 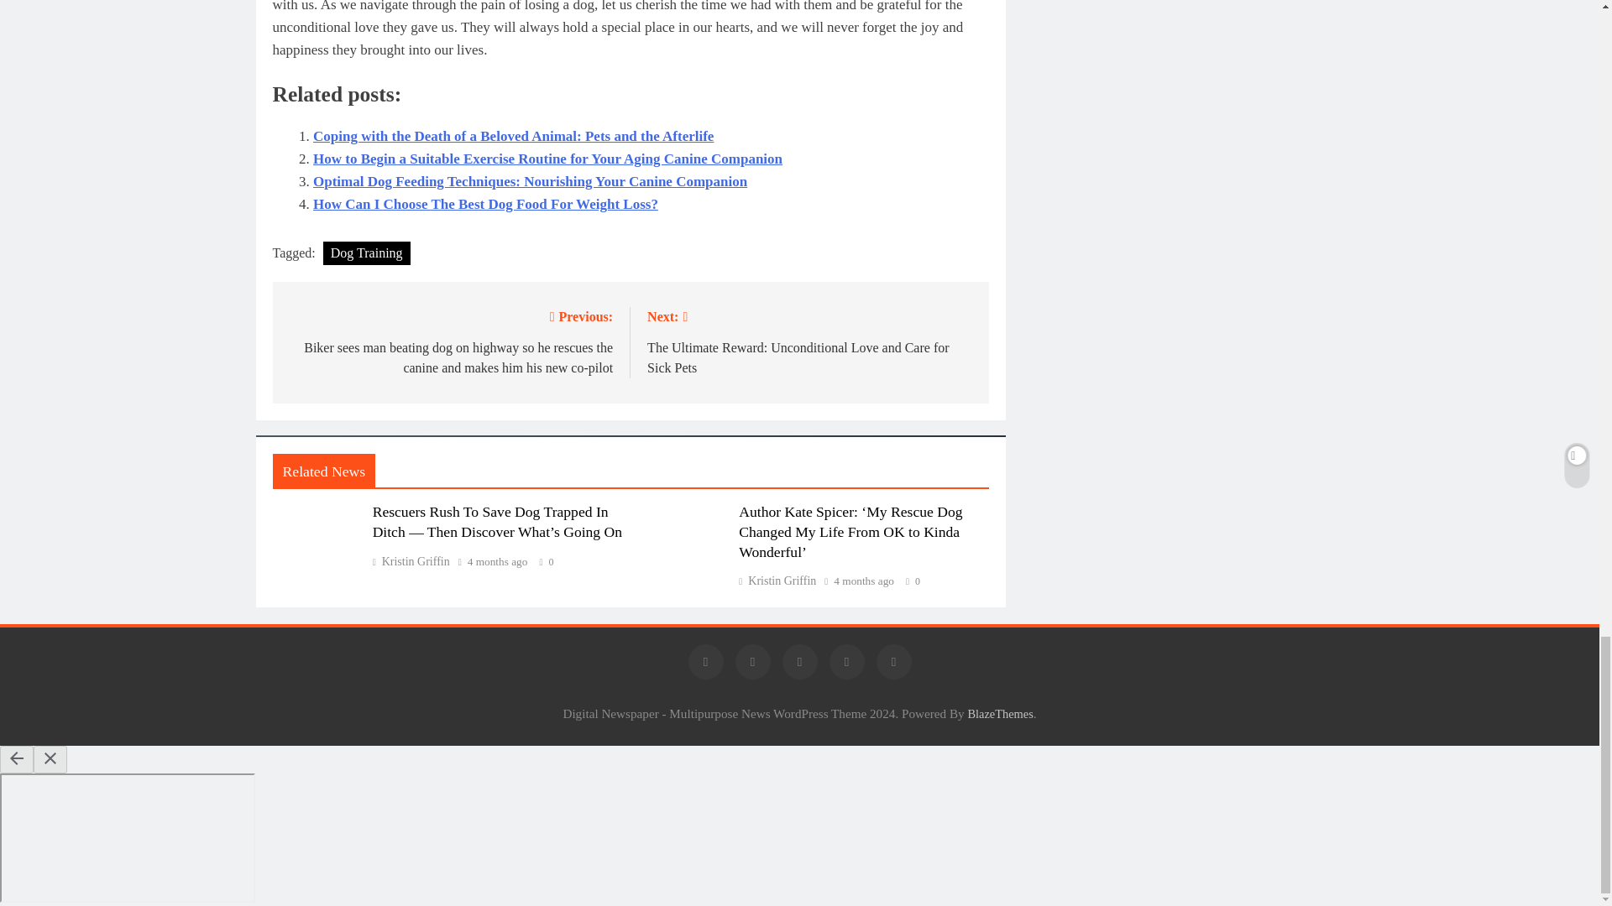 What do you see at coordinates (367, 253) in the screenshot?
I see `Dog Training` at bounding box center [367, 253].